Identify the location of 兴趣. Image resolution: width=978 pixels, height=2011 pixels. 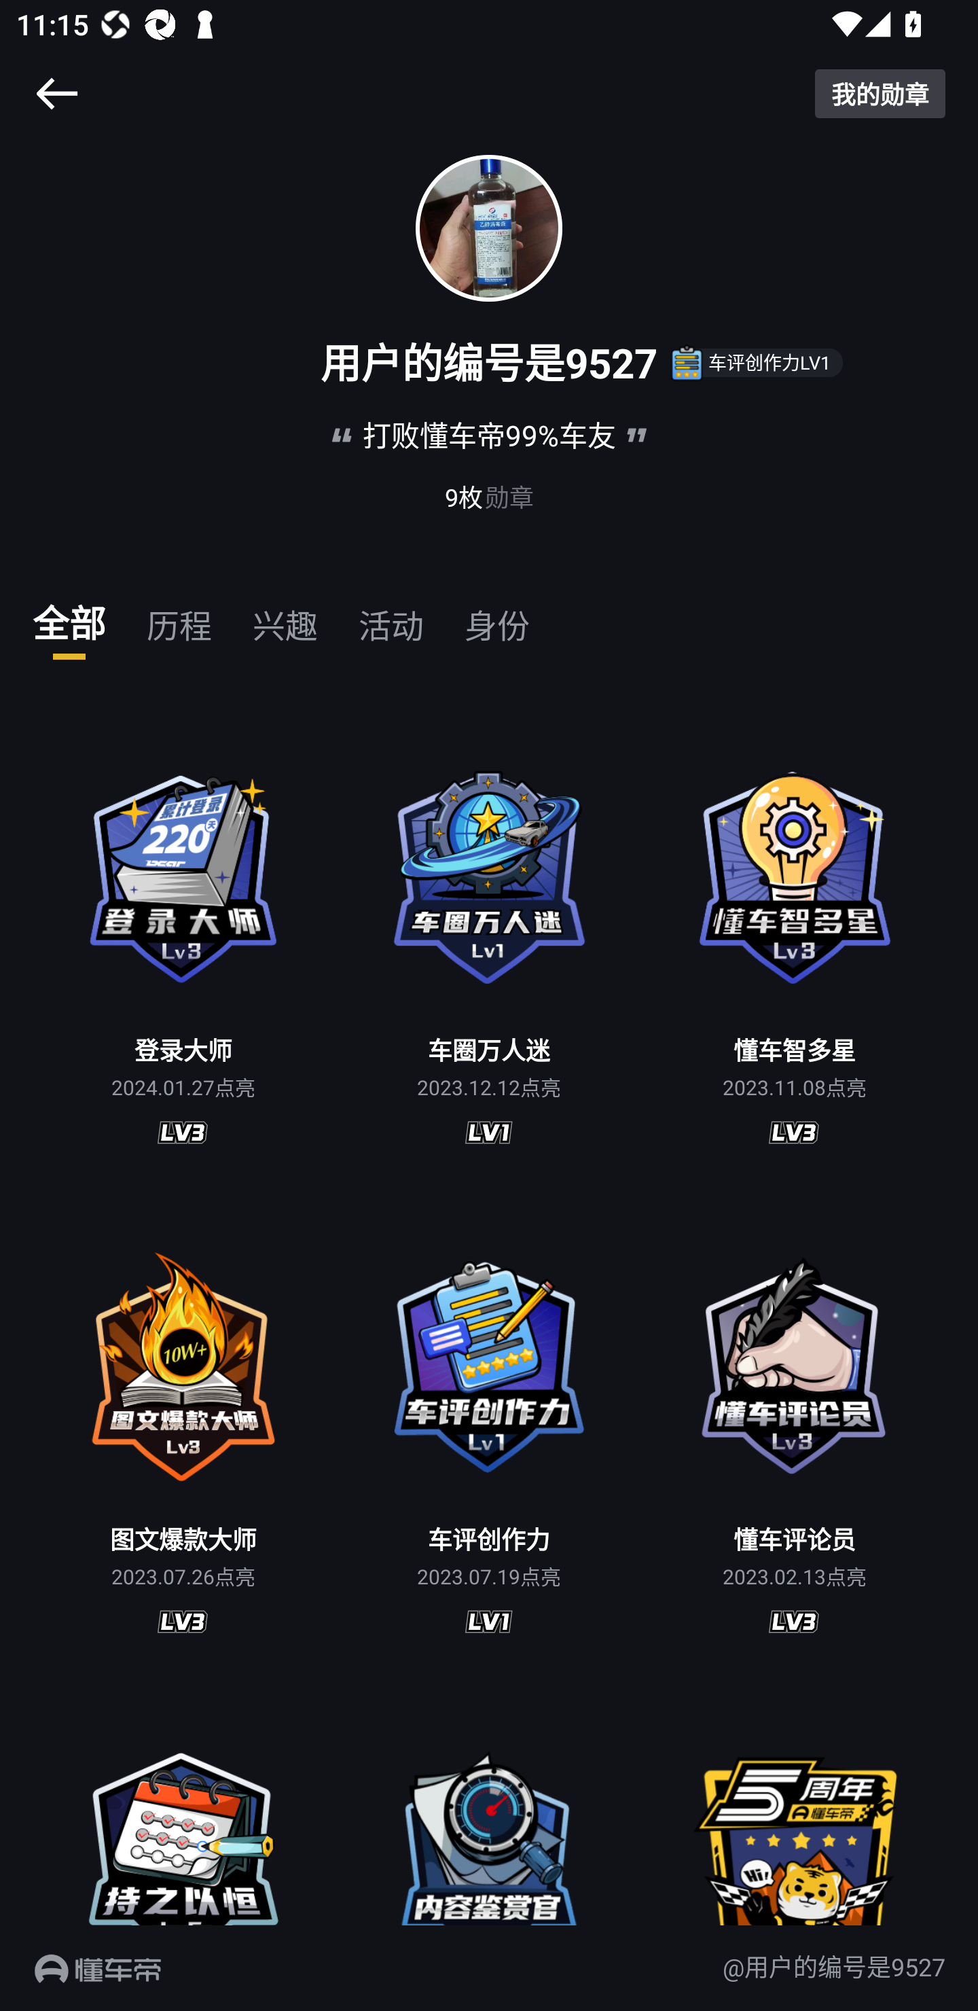
(285, 616).